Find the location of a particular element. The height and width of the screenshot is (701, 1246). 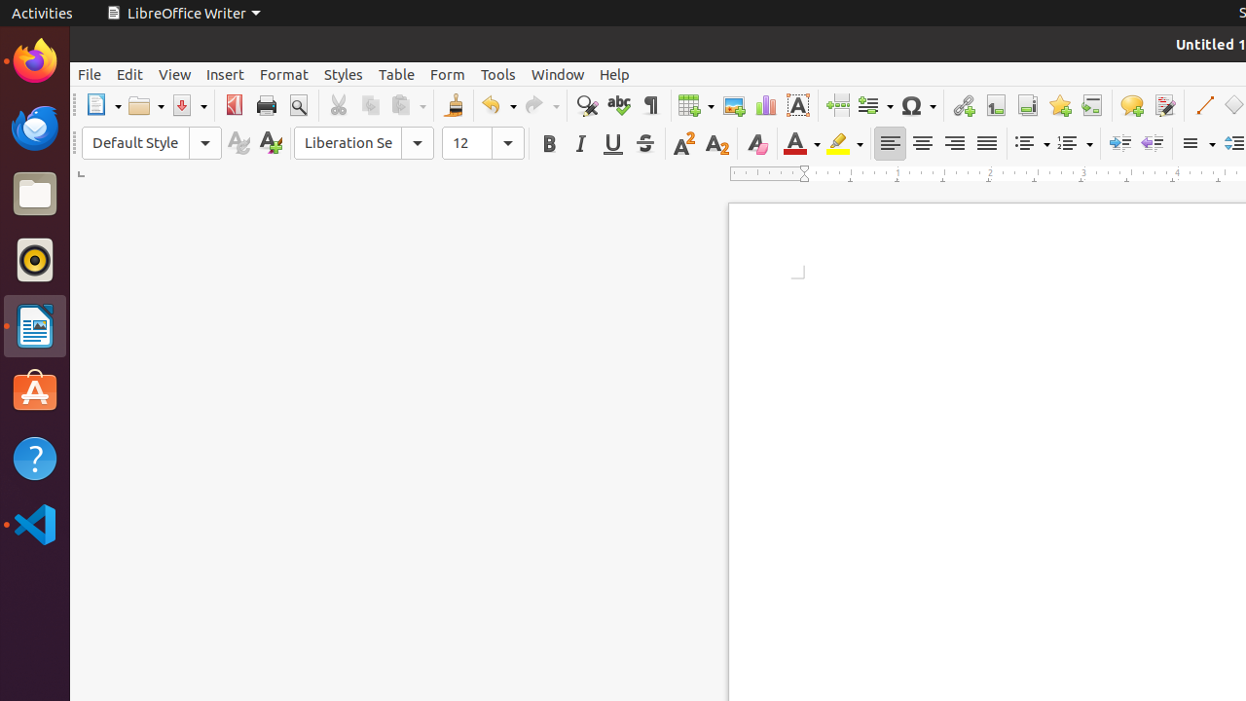

Hyperlink is located at coordinates (964, 105).